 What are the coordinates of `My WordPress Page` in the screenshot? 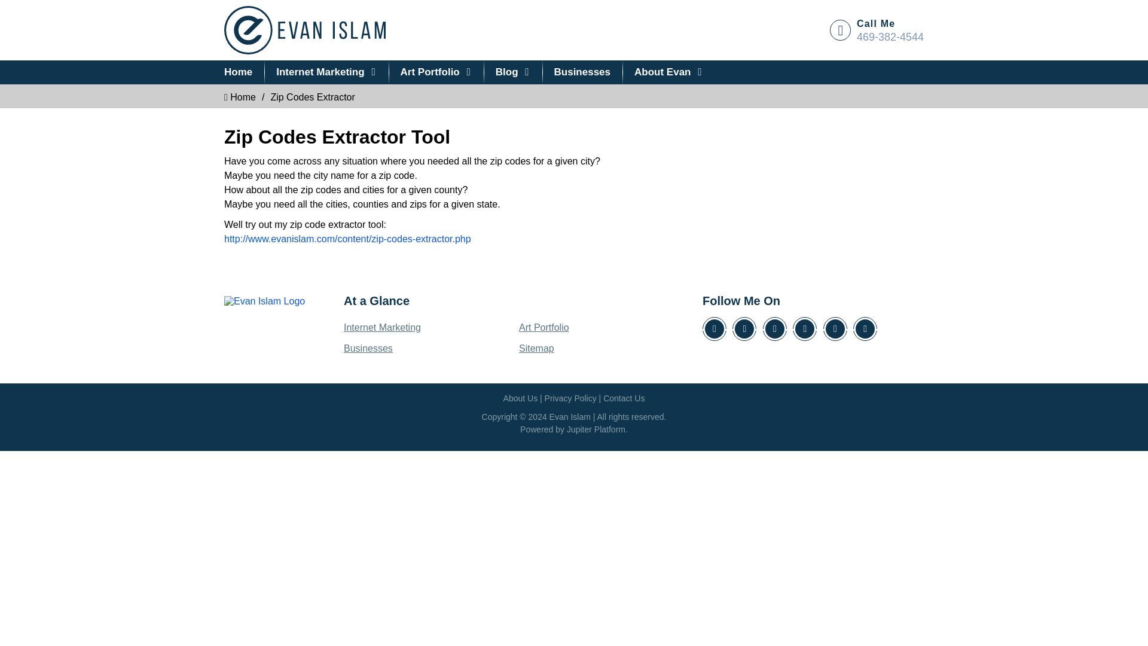 It's located at (805, 329).